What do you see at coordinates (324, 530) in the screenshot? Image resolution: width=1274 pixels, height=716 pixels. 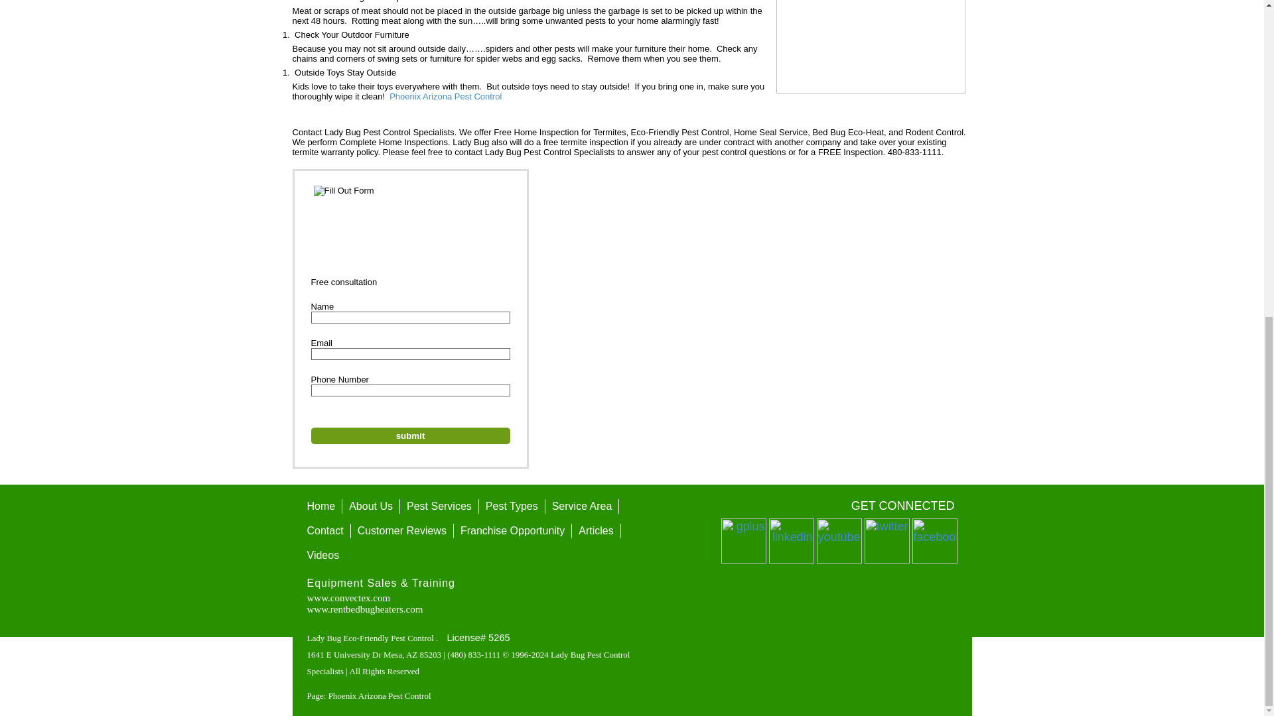 I see `Contact` at bounding box center [324, 530].